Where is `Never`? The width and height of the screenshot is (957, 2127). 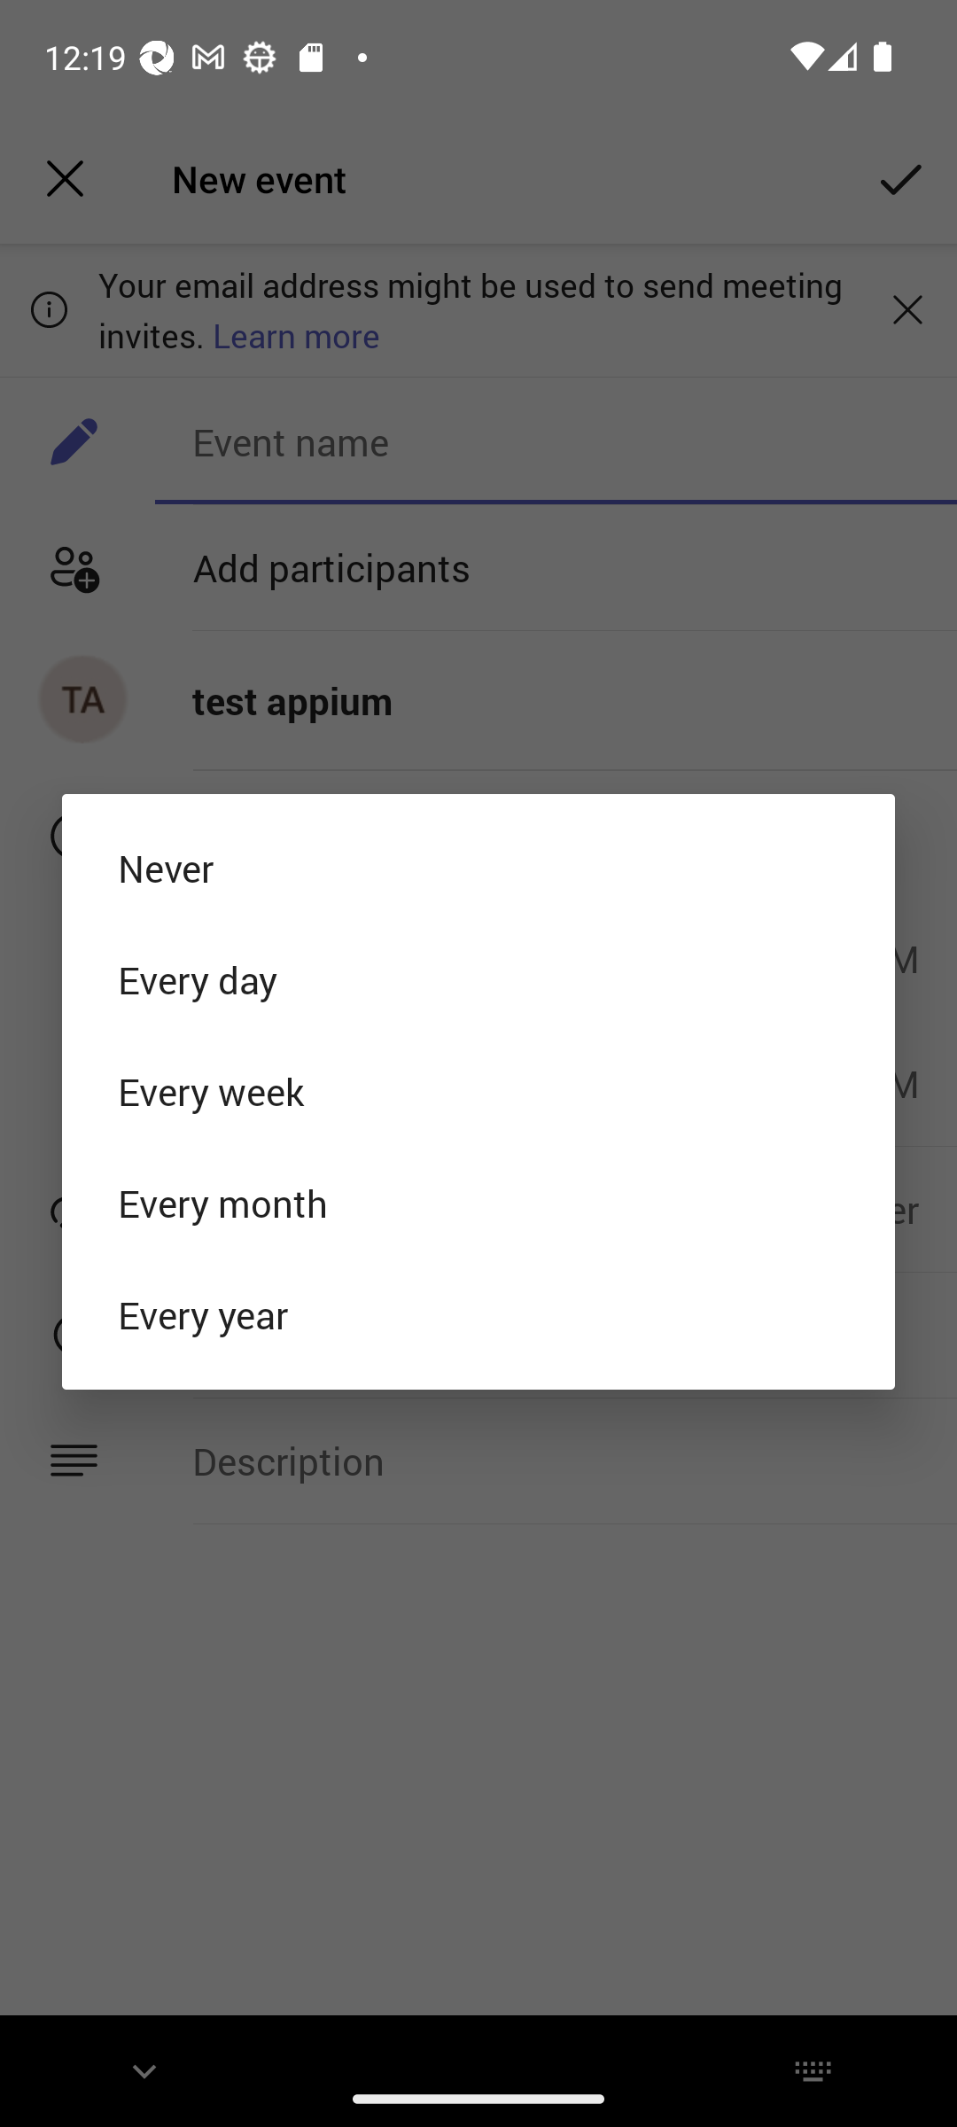
Never is located at coordinates (478, 869).